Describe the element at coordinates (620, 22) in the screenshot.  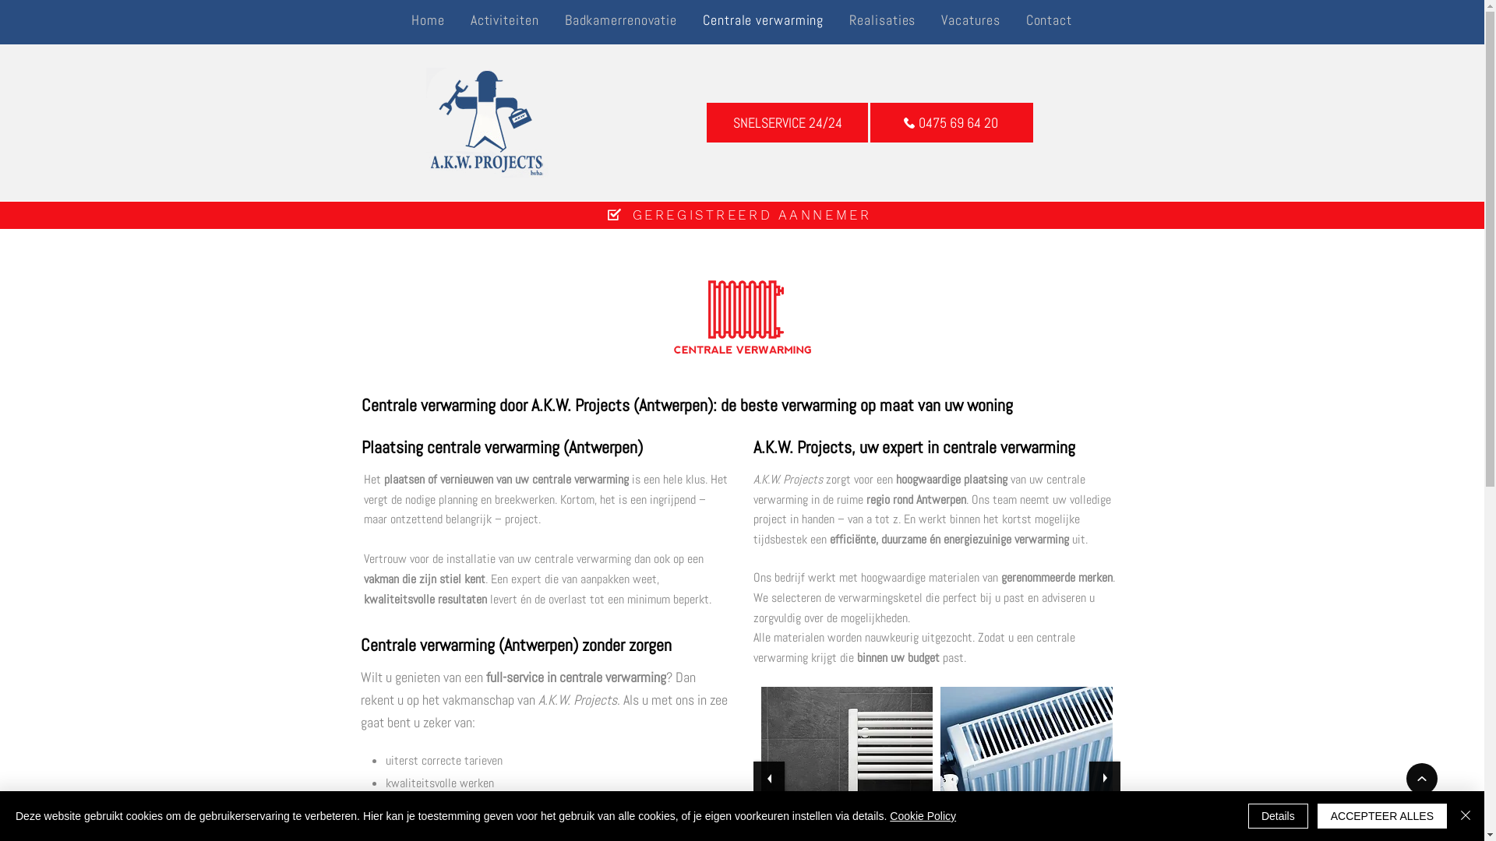
I see `Badkamerrenovatie` at that location.